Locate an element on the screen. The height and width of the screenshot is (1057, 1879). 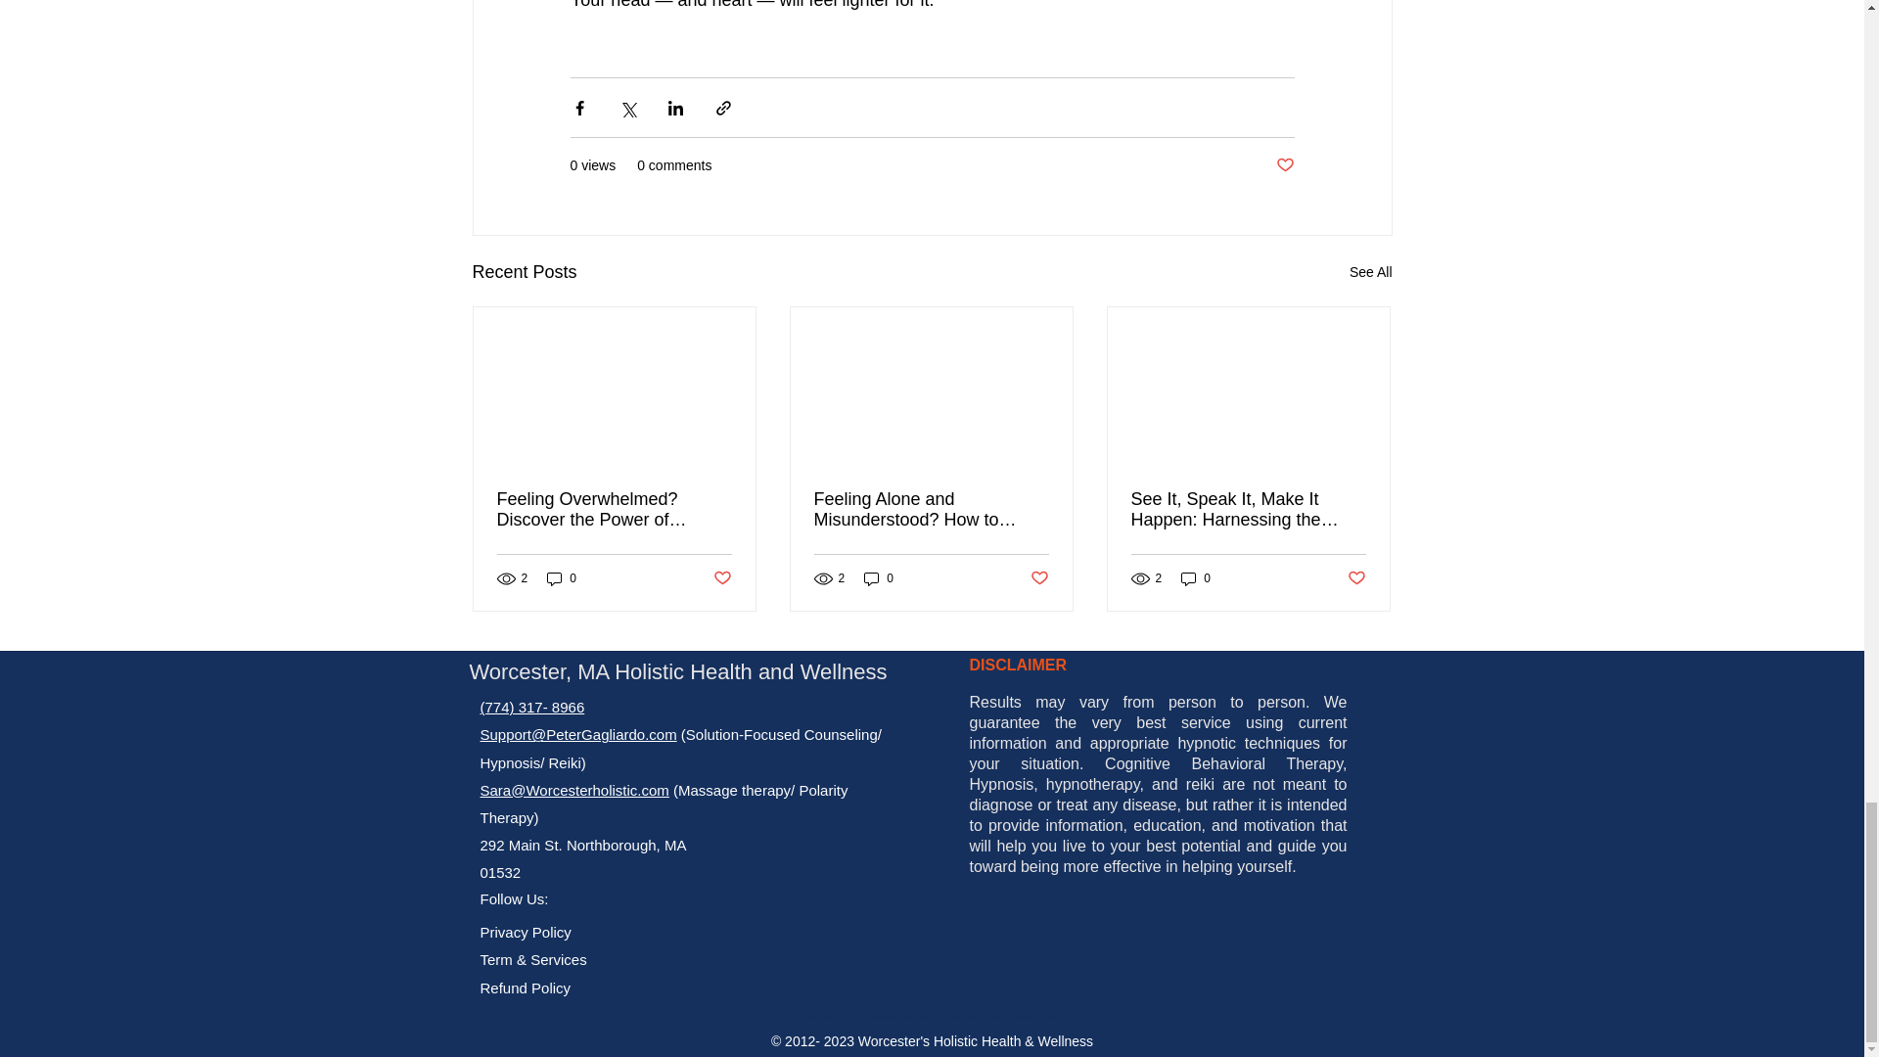
0 is located at coordinates (879, 578).